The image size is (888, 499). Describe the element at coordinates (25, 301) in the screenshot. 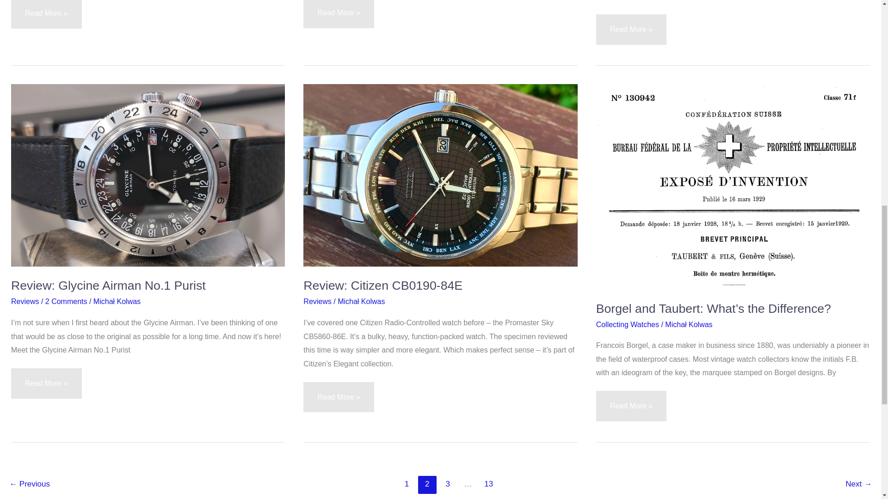

I see `Reviews` at that location.